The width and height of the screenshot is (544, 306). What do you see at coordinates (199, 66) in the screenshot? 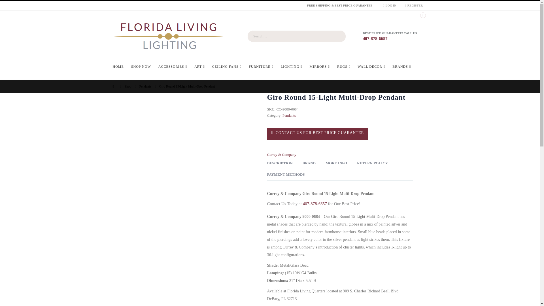
I see `ART` at bounding box center [199, 66].